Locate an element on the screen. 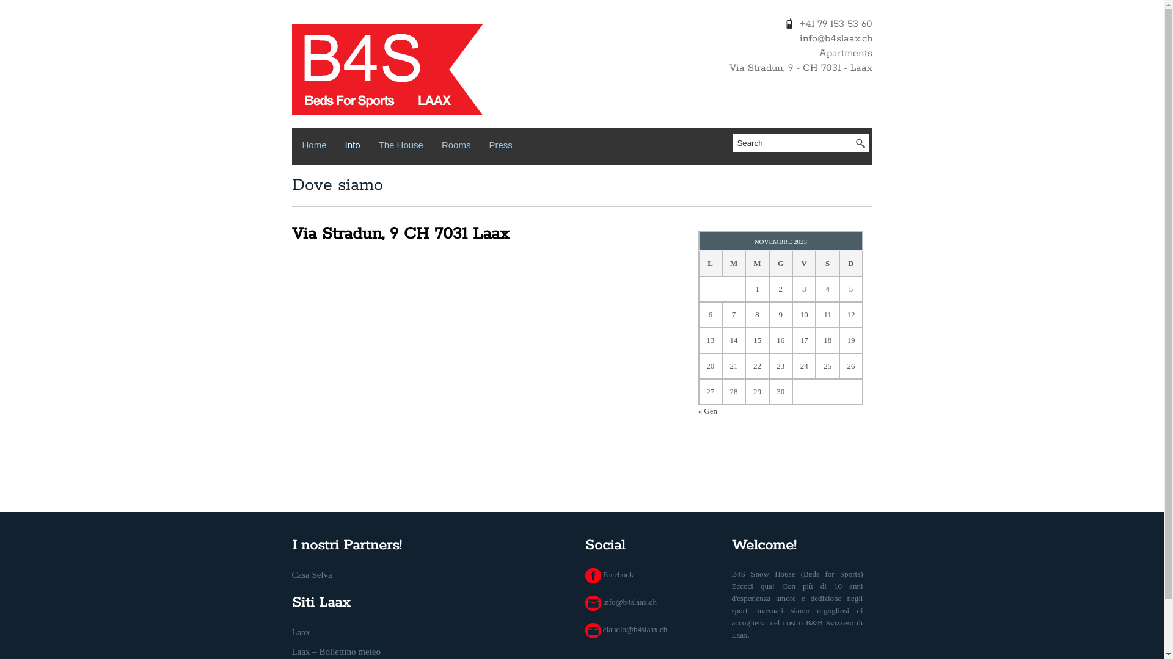  Home is located at coordinates (314, 148).